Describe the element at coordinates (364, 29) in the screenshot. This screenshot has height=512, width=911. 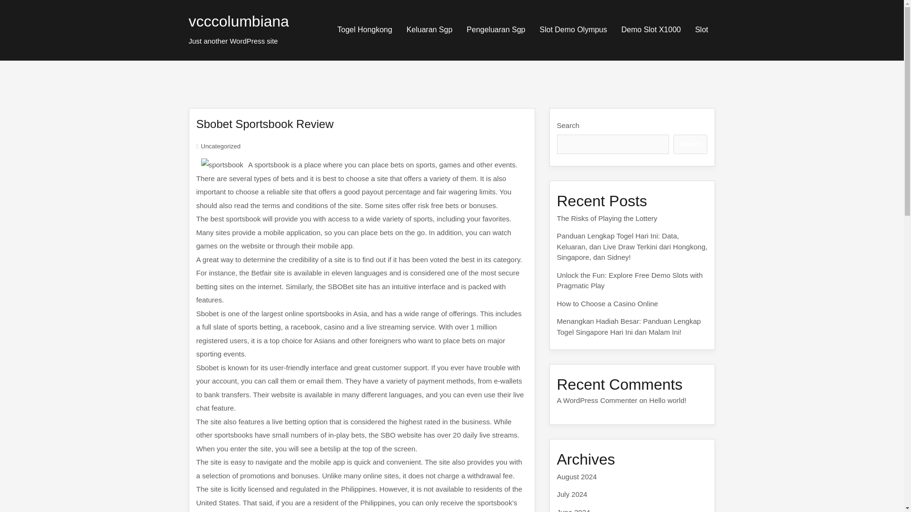
I see `Togel Hongkong` at that location.